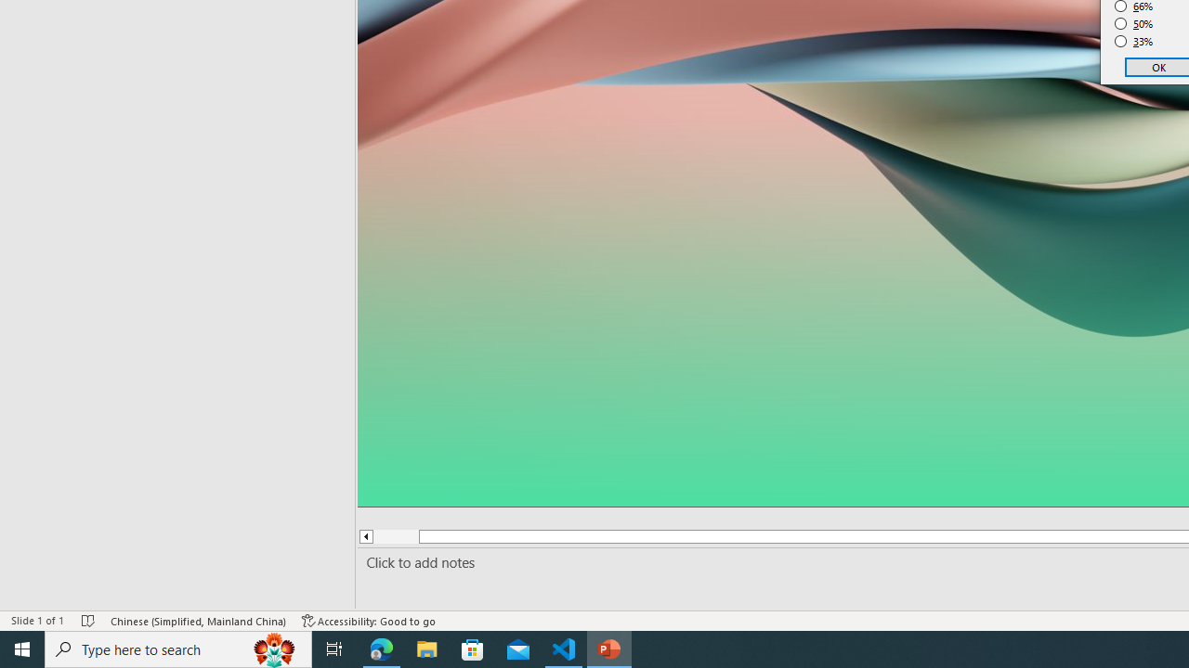  Describe the element at coordinates (365, 536) in the screenshot. I see `Line up` at that location.